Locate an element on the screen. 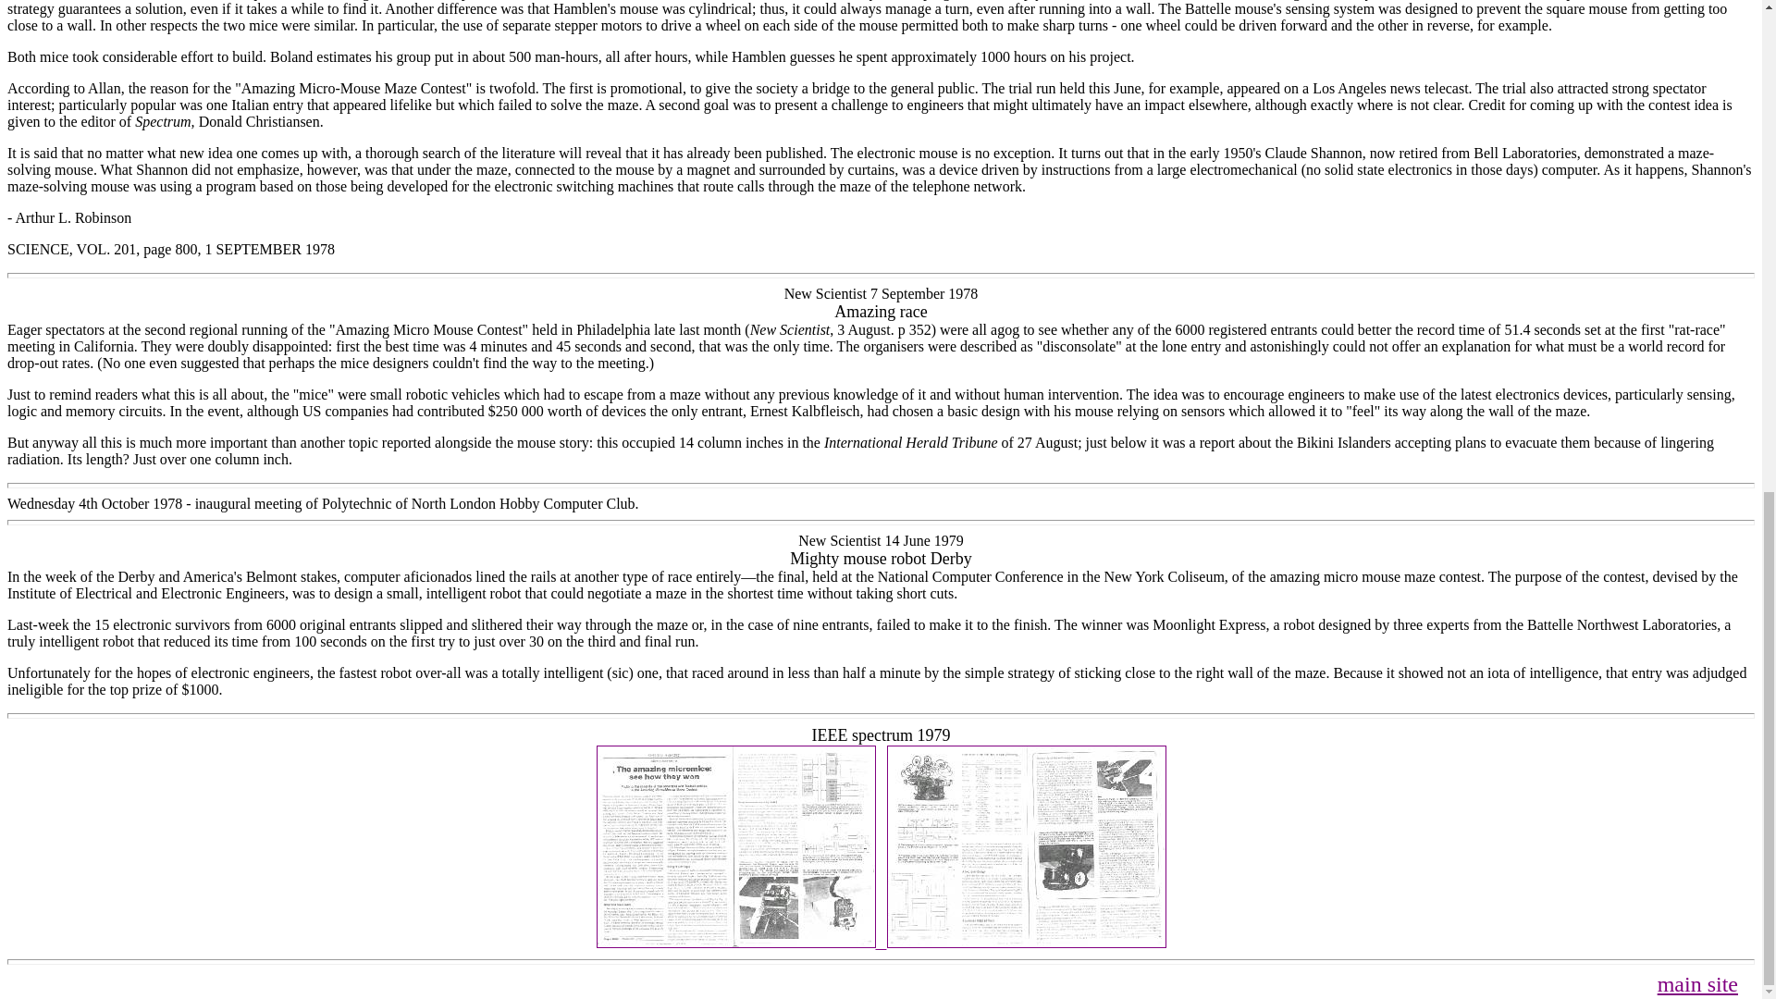 This screenshot has height=999, width=1776. IEEE spectrum 1979 is located at coordinates (881, 735).